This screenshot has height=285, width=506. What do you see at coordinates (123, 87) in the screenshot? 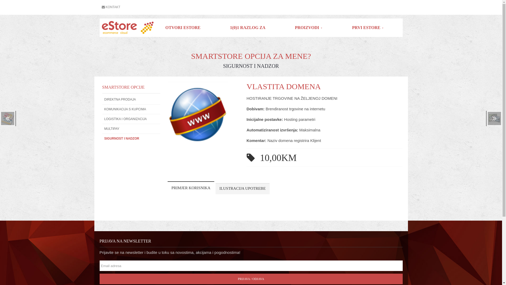
I see `SMARTSTORE OPCIJE` at bounding box center [123, 87].